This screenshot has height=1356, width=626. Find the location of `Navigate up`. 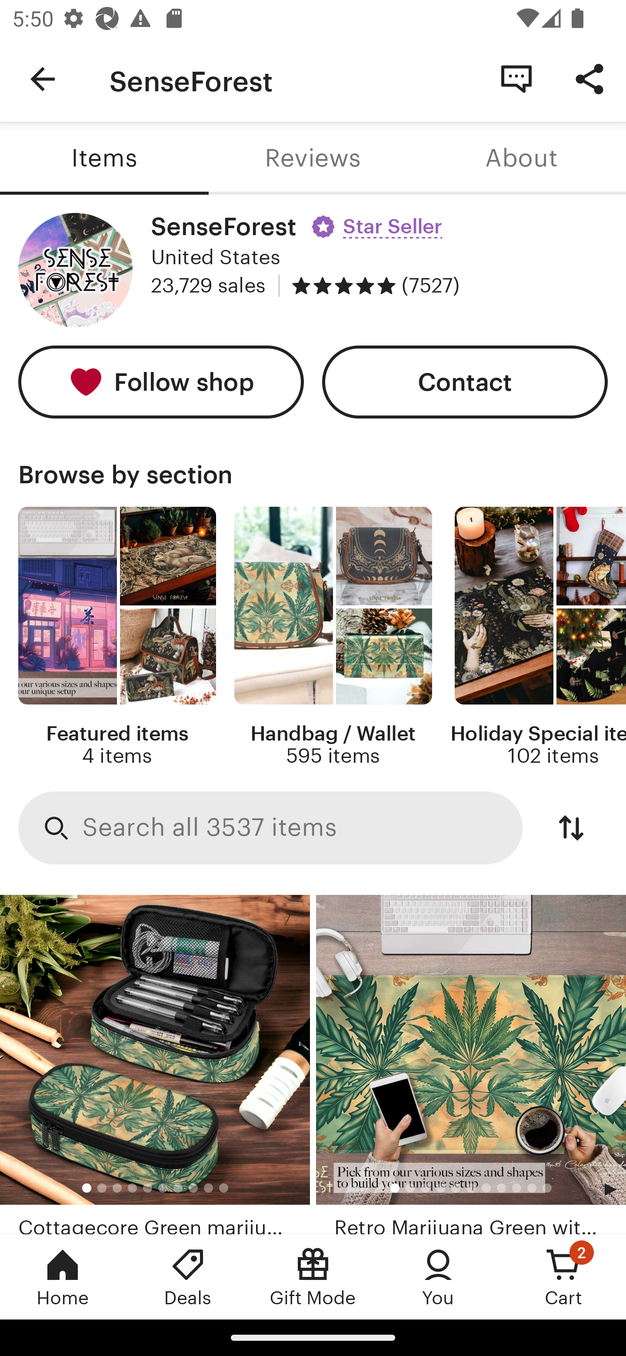

Navigate up is located at coordinates (43, 79).